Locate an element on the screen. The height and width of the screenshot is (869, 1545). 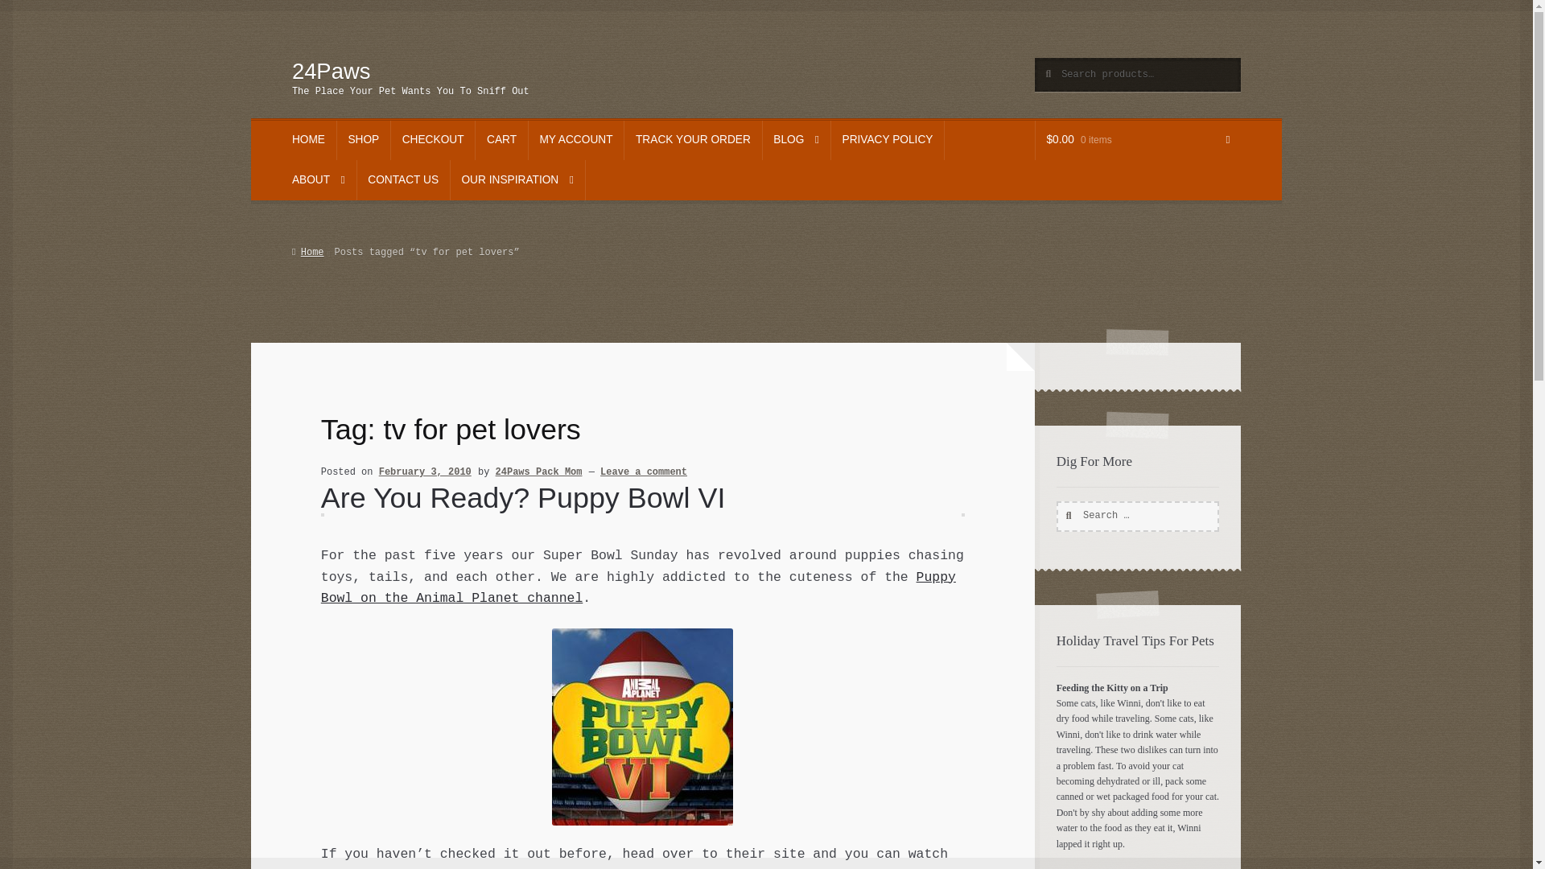
animalplanet is located at coordinates (642, 727).